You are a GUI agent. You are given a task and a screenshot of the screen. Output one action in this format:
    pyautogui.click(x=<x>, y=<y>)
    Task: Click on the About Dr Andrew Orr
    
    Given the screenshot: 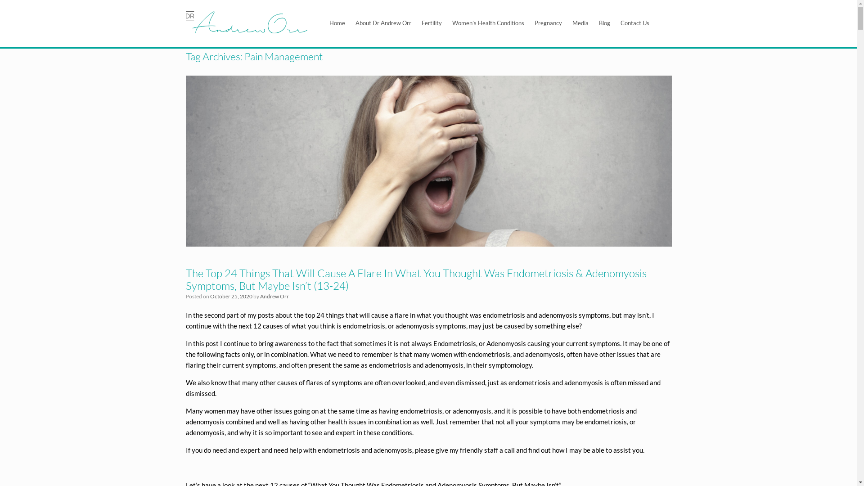 What is the action you would take?
    pyautogui.click(x=383, y=23)
    